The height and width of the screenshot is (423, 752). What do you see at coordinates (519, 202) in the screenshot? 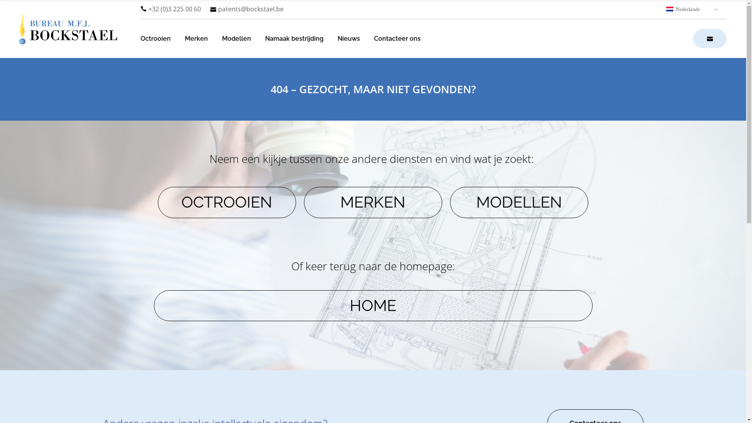
I see `MODELLEN` at bounding box center [519, 202].